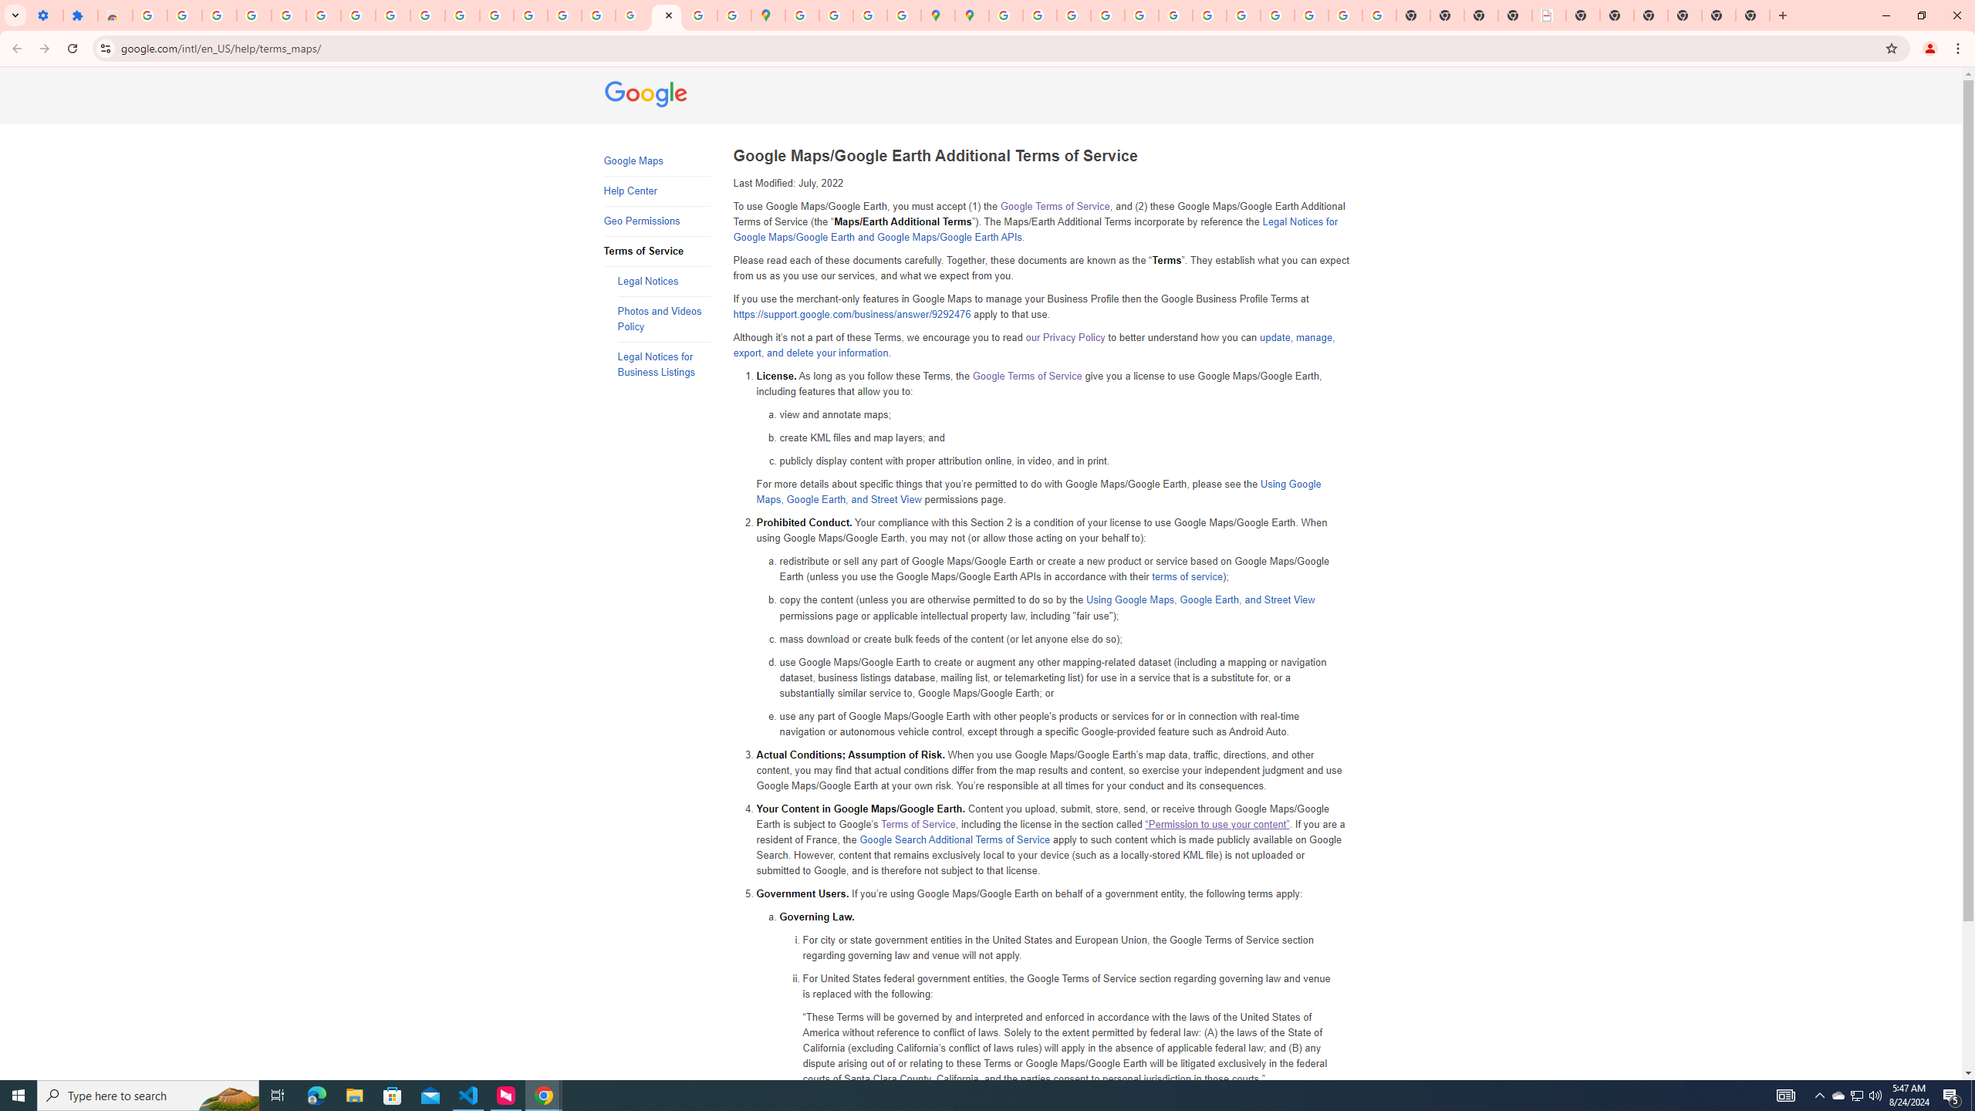 The width and height of the screenshot is (1975, 1111). What do you see at coordinates (1034, 346) in the screenshot?
I see `update, manage, export, and delete your information` at bounding box center [1034, 346].